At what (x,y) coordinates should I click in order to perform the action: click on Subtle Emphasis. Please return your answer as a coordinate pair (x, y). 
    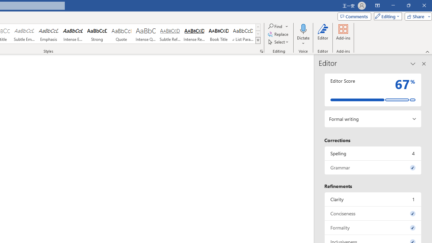
    Looking at the image, I should click on (24, 34).